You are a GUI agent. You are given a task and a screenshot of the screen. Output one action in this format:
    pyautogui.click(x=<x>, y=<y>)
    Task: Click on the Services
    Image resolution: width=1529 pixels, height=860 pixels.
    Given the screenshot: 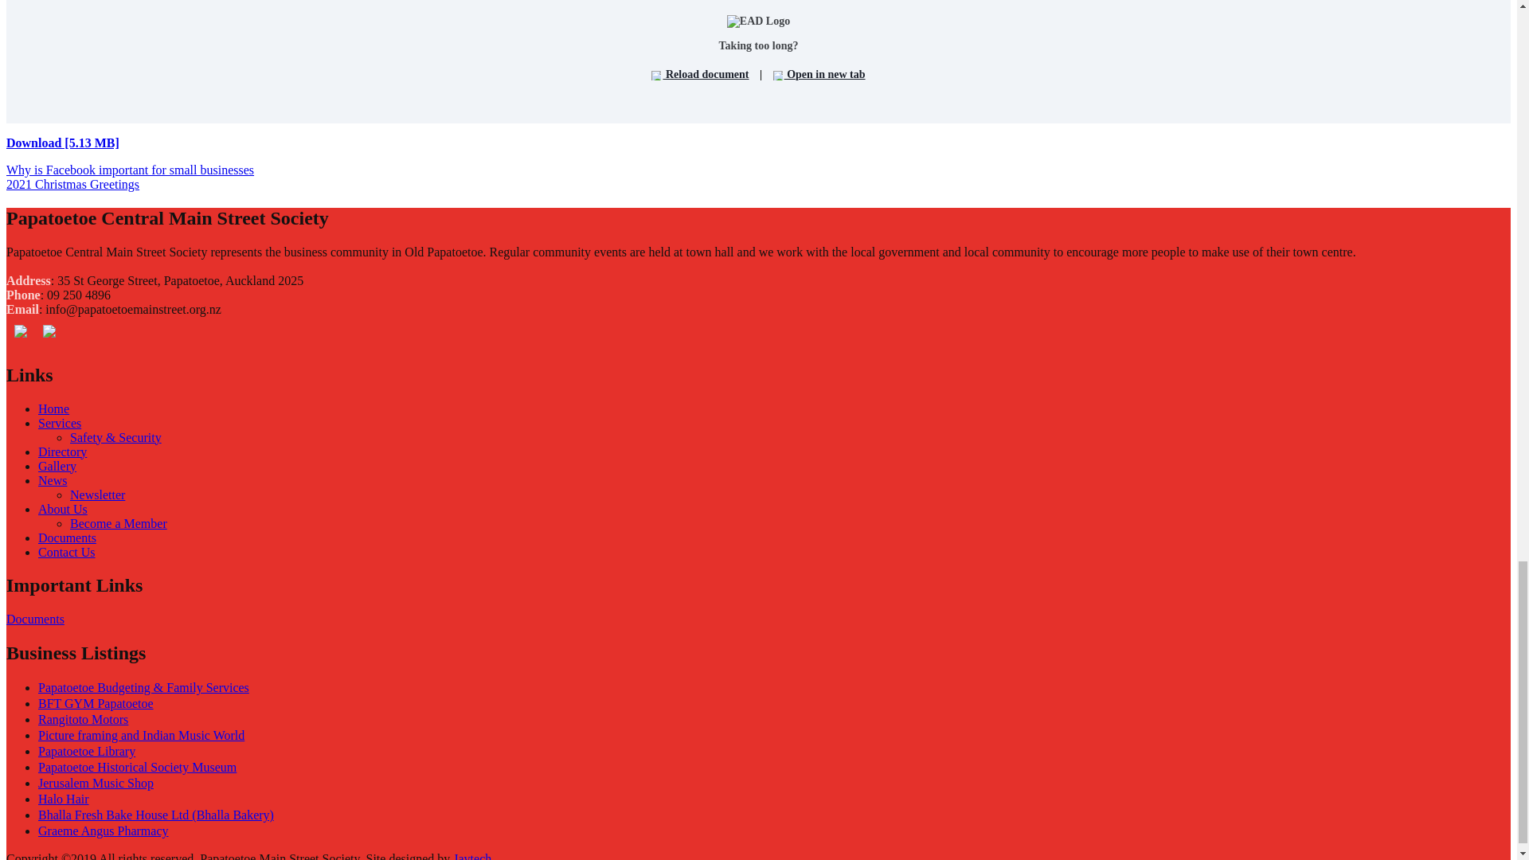 What is the action you would take?
    pyautogui.click(x=59, y=423)
    